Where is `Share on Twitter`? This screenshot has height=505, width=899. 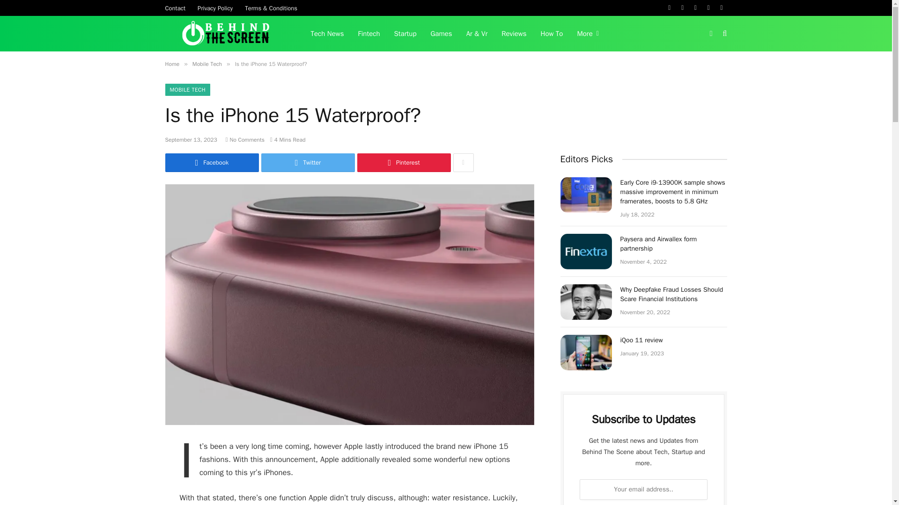
Share on Twitter is located at coordinates (308, 163).